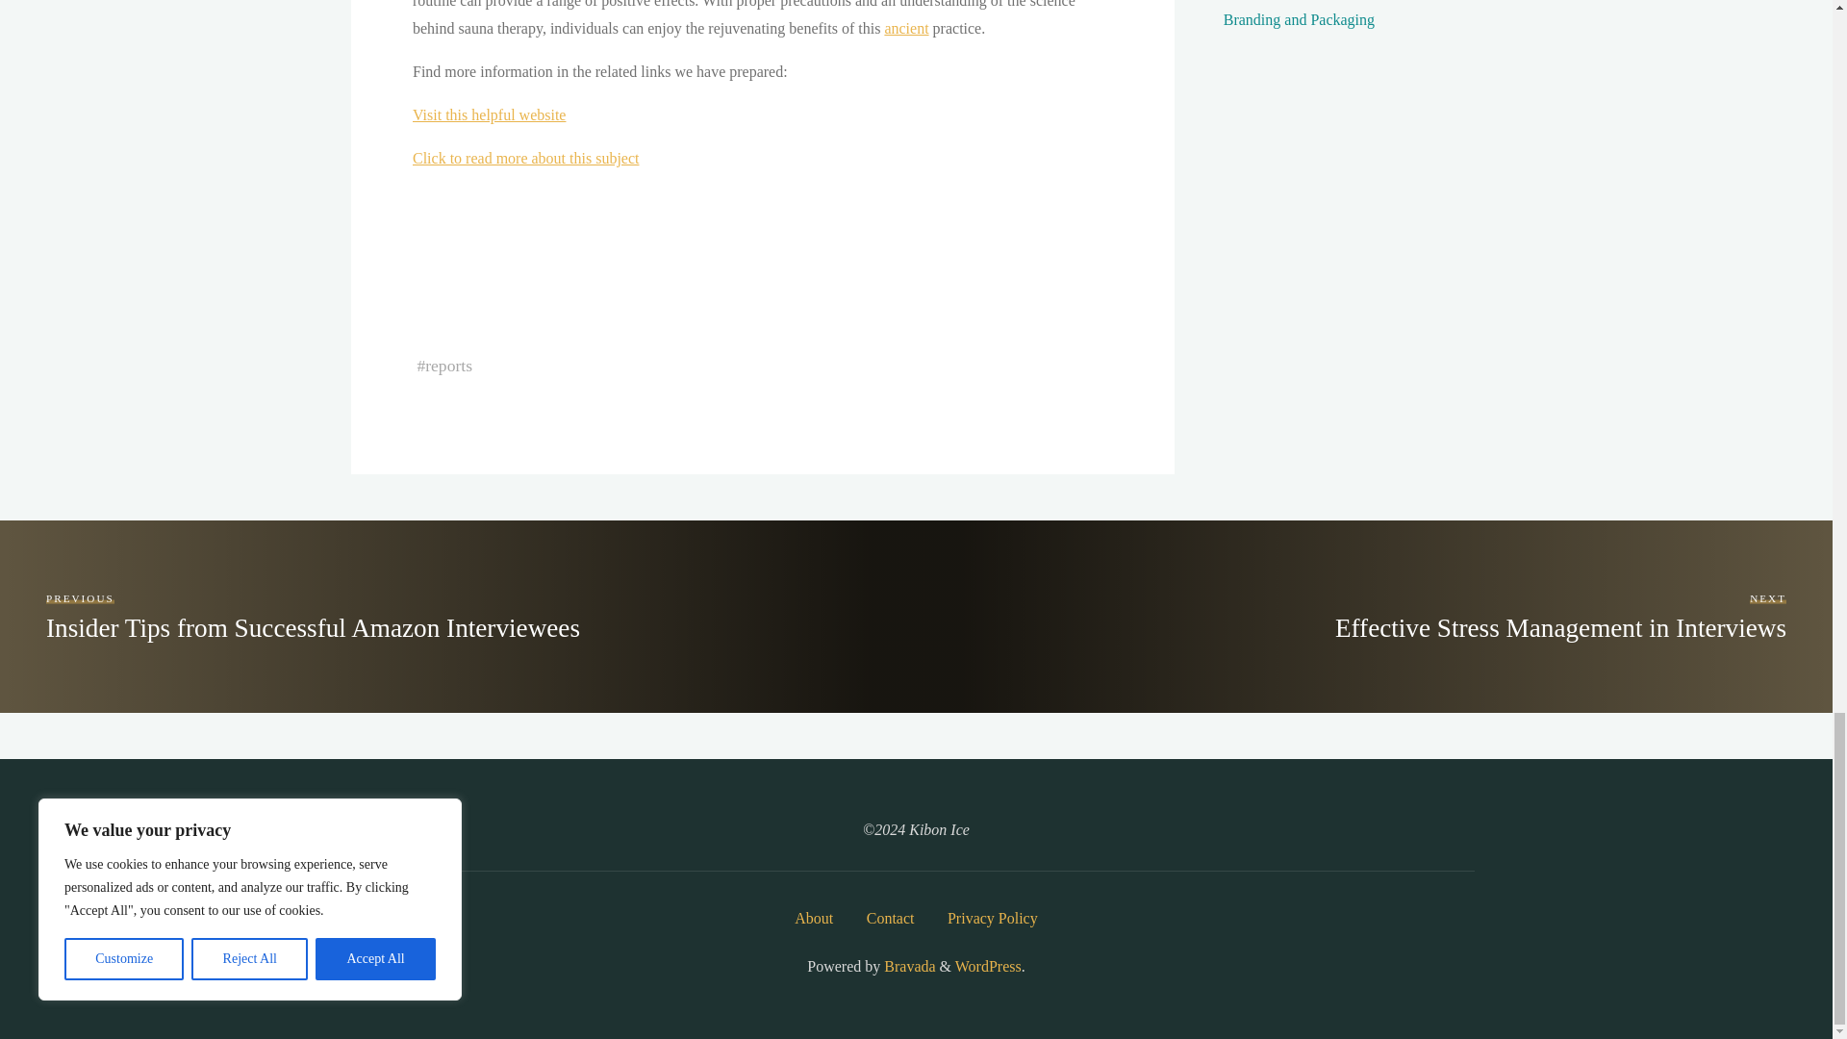 The image size is (1847, 1039). What do you see at coordinates (906, 27) in the screenshot?
I see `ancient` at bounding box center [906, 27].